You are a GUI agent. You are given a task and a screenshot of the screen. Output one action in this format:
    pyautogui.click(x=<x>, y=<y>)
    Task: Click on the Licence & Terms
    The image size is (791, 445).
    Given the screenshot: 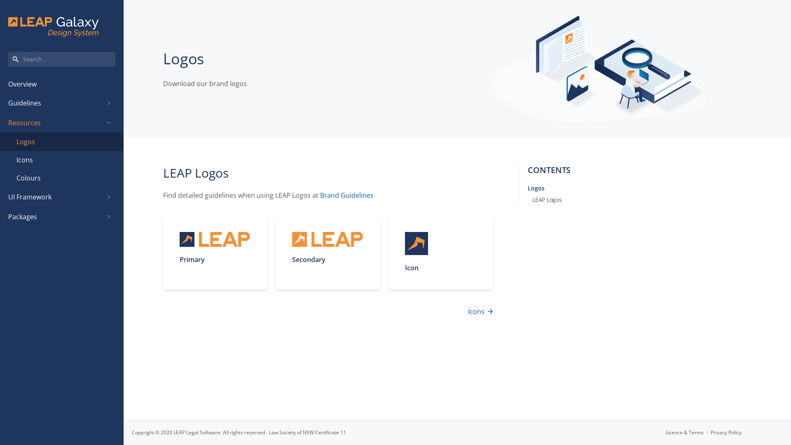 What is the action you would take?
    pyautogui.click(x=688, y=433)
    